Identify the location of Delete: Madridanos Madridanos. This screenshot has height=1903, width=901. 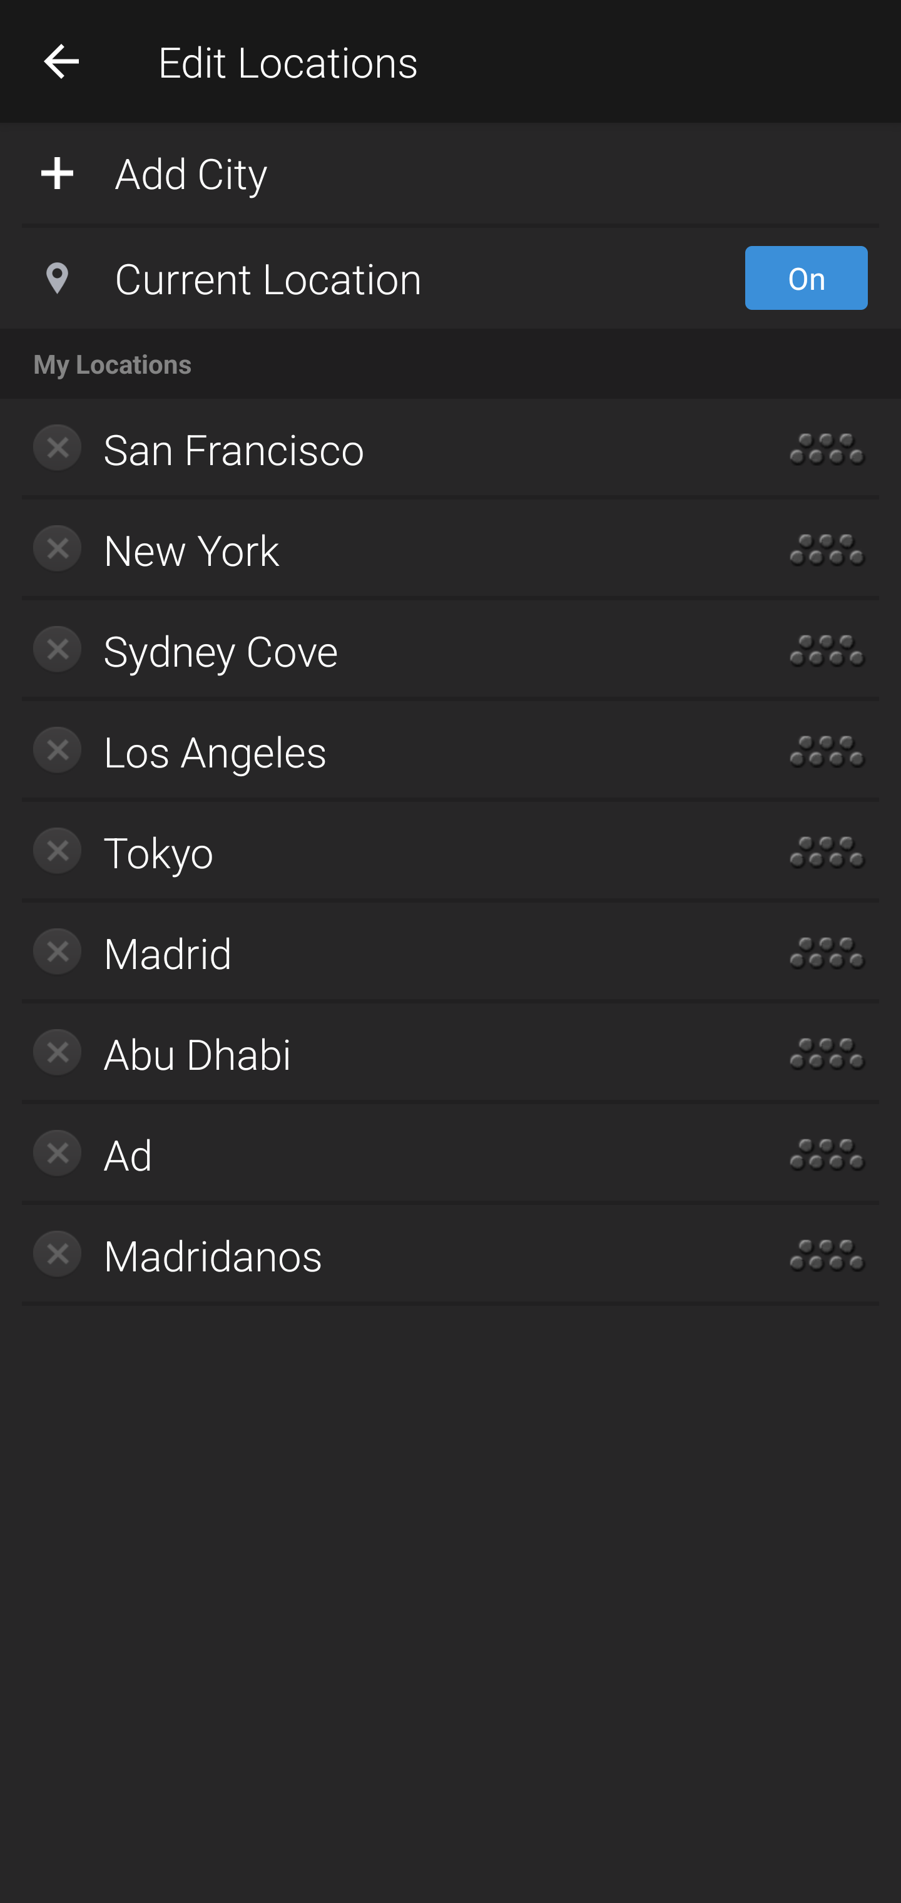
(378, 1254).